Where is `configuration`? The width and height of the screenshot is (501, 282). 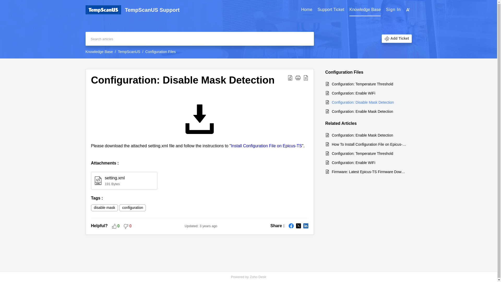 configuration is located at coordinates (133, 208).